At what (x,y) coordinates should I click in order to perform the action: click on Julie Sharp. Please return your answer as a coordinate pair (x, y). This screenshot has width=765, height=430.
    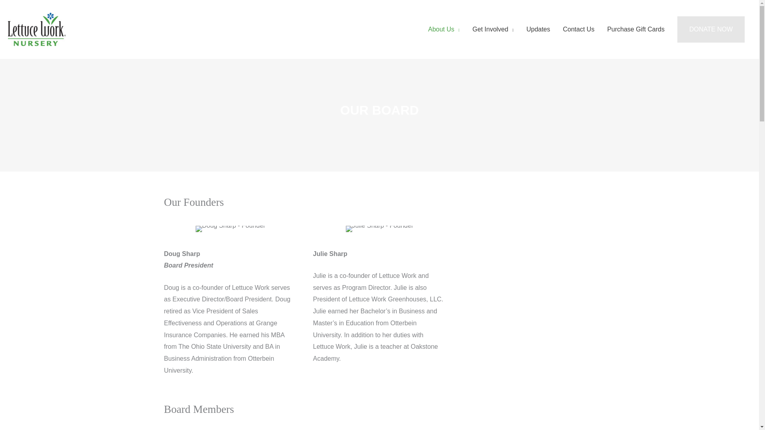
    Looking at the image, I should click on (379, 229).